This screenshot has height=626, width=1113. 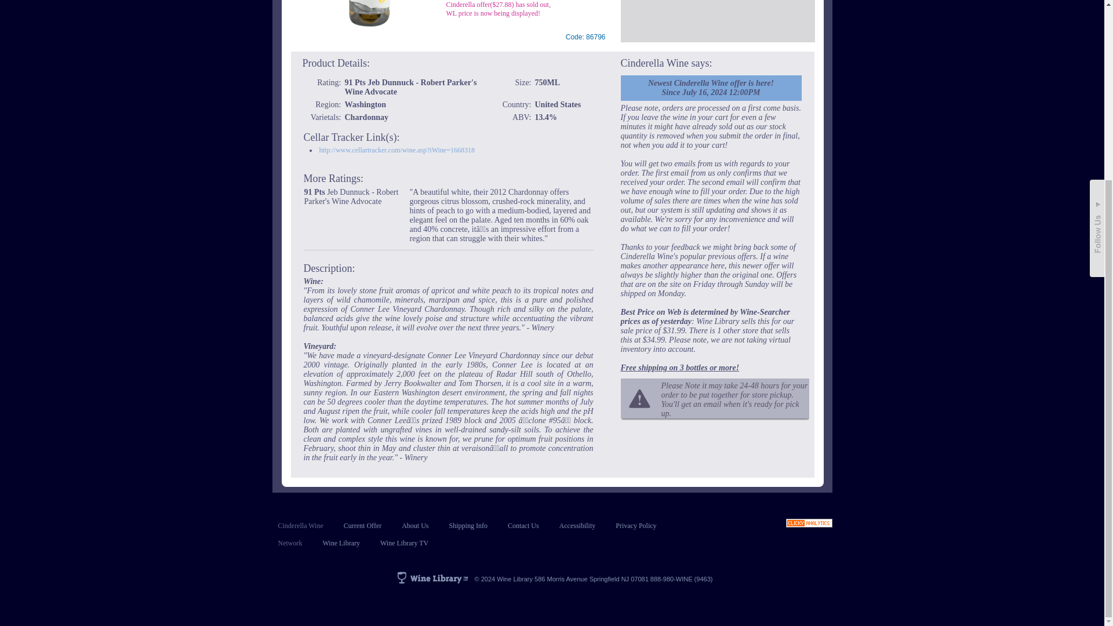 What do you see at coordinates (405, 543) in the screenshot?
I see `Wine Library TV` at bounding box center [405, 543].